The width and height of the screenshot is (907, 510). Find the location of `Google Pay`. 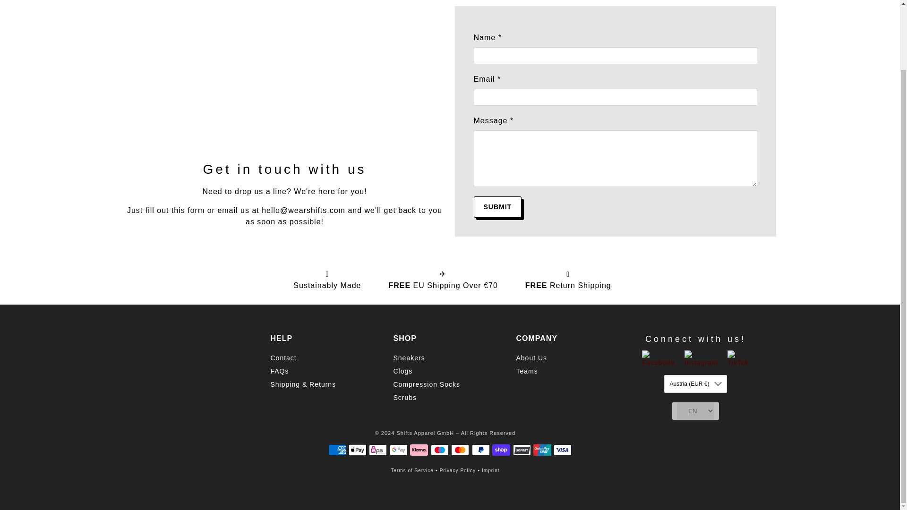

Google Pay is located at coordinates (399, 450).